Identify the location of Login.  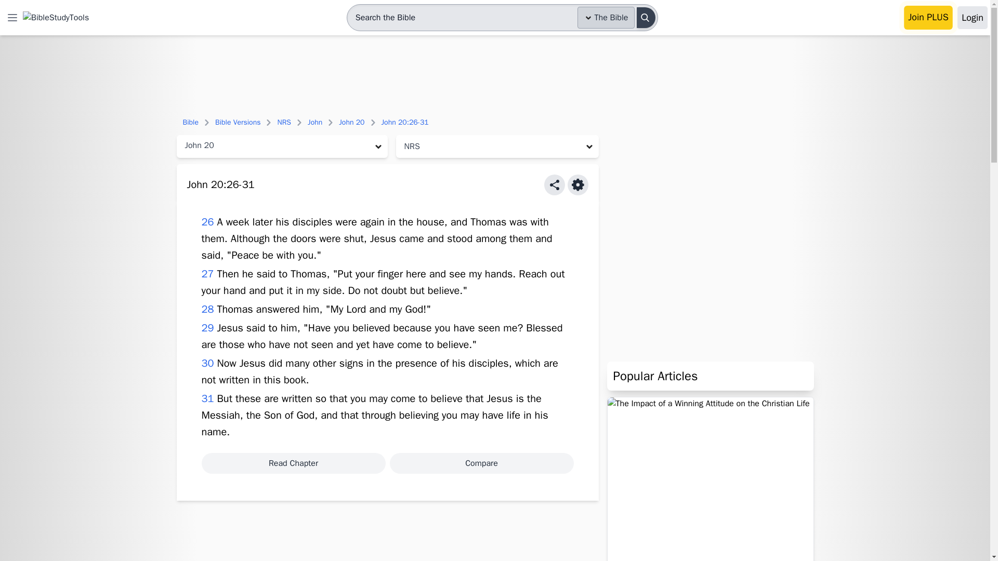
(972, 18).